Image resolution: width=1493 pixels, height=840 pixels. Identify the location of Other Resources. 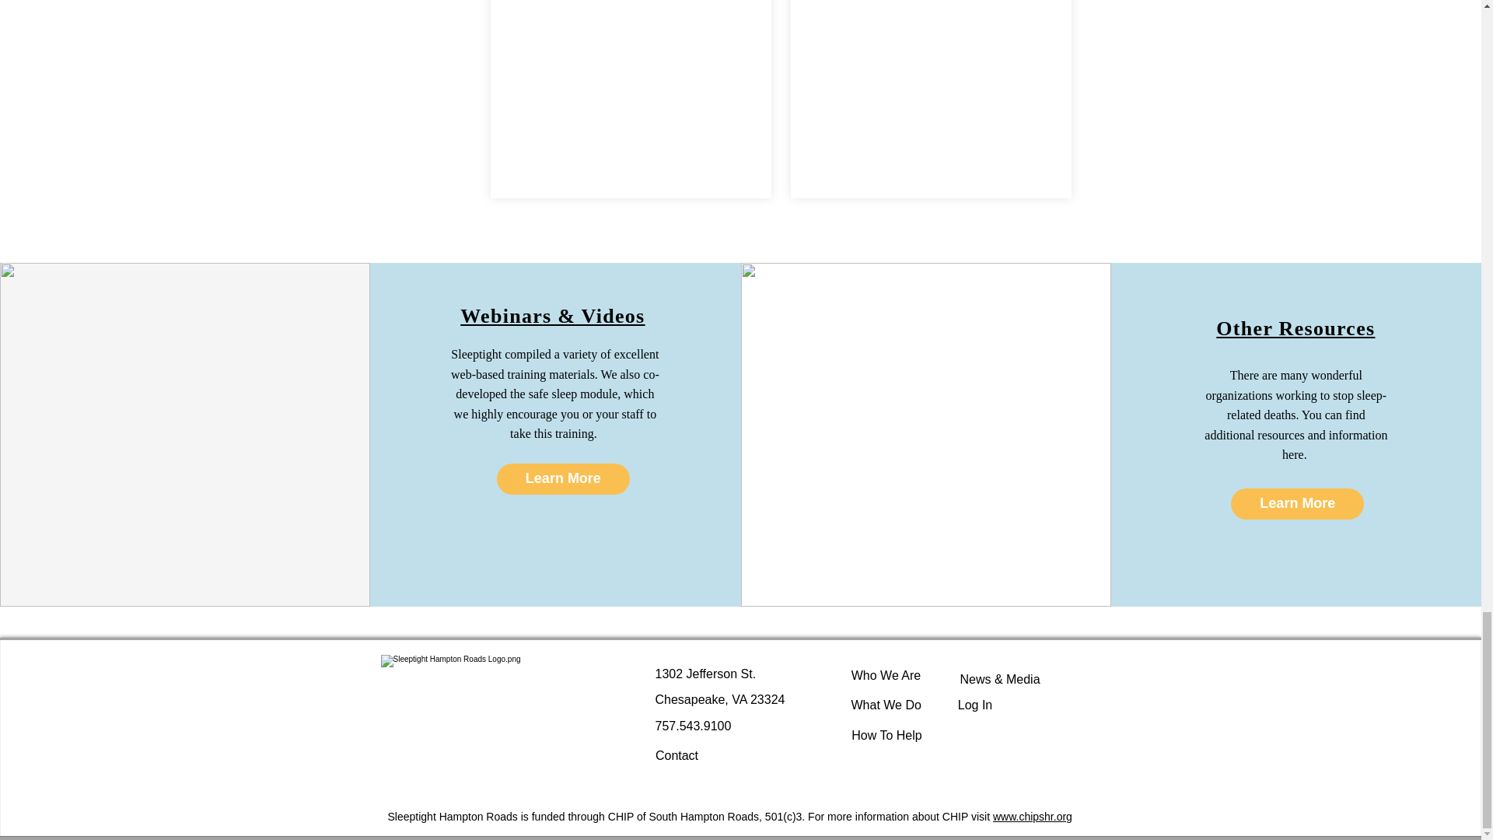
(1295, 328).